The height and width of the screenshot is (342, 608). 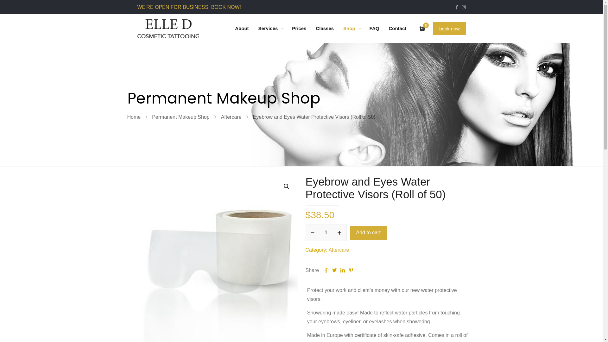 I want to click on Services, so click(x=270, y=28).